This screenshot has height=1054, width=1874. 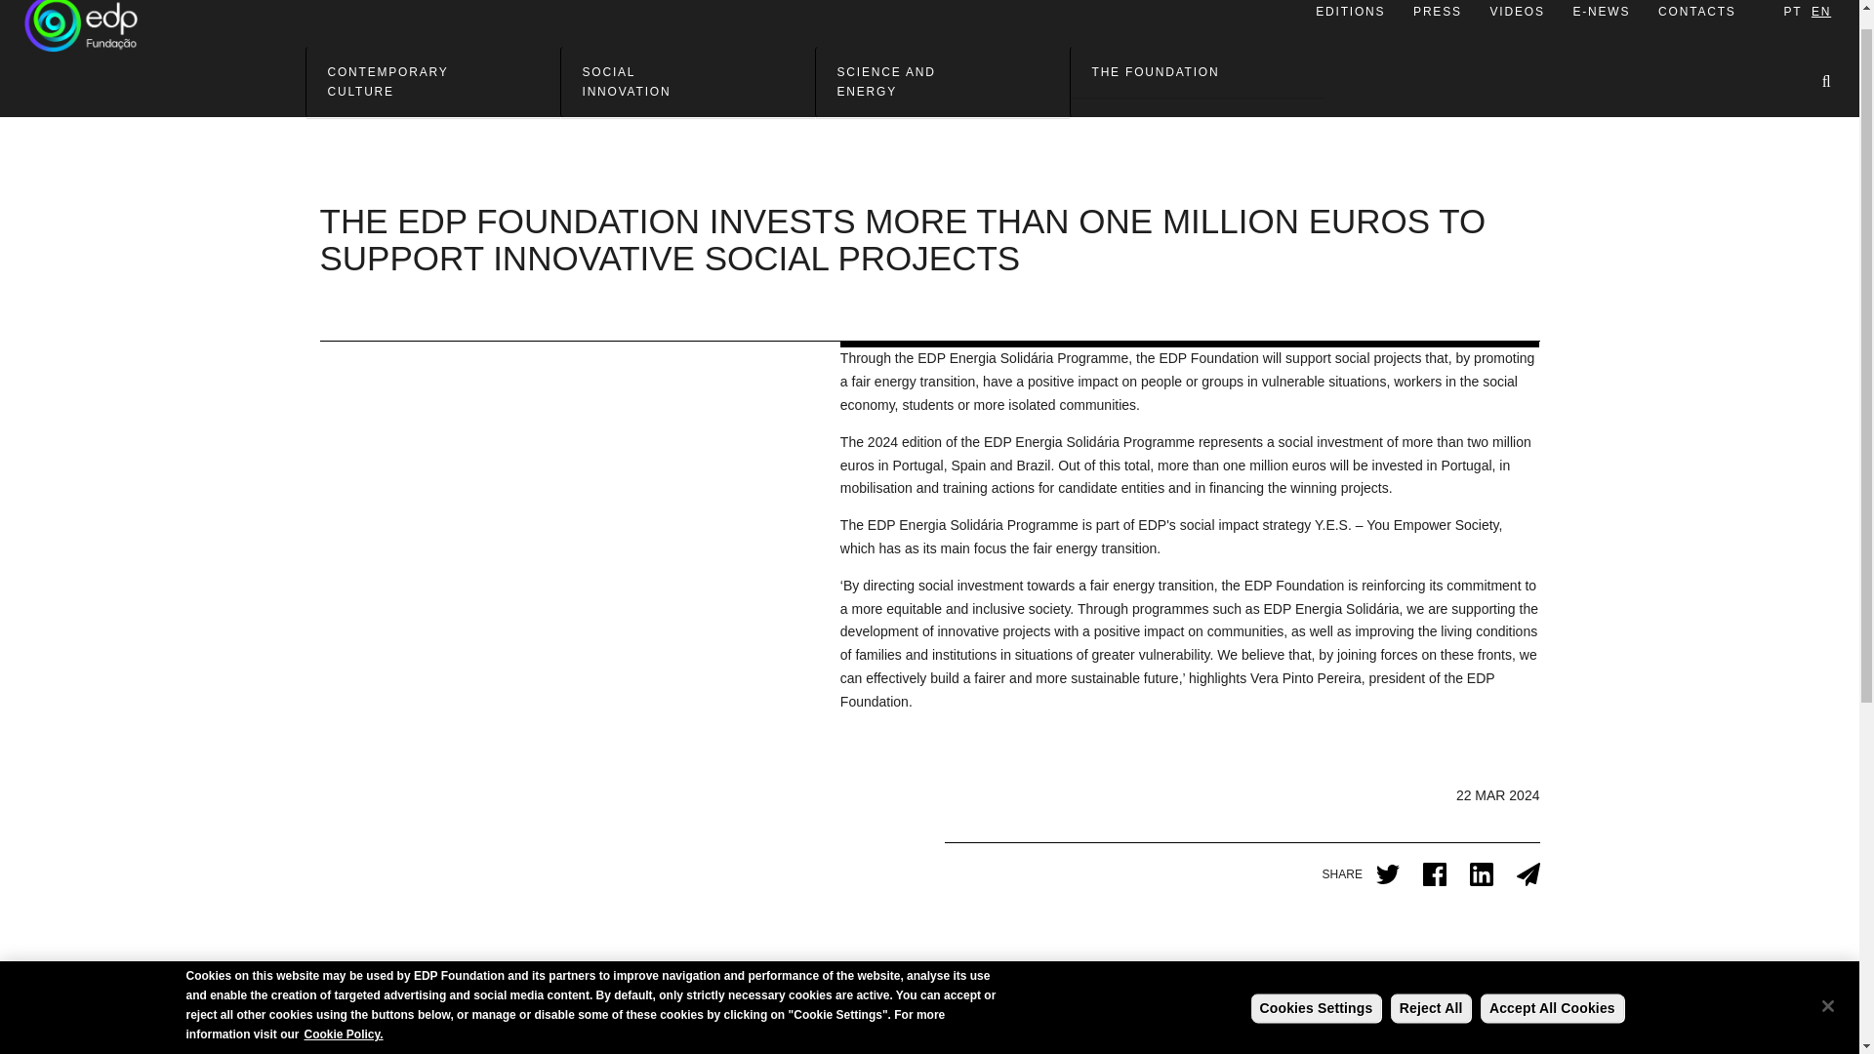 I want to click on Share Mail, so click(x=1528, y=874).